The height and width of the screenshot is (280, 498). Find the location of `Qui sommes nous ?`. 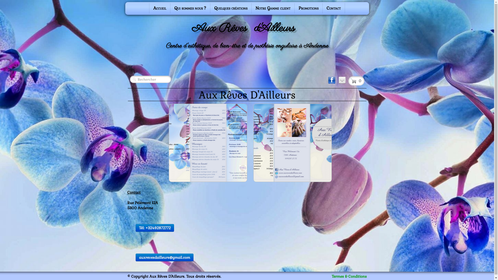

Qui sommes nous ? is located at coordinates (190, 8).